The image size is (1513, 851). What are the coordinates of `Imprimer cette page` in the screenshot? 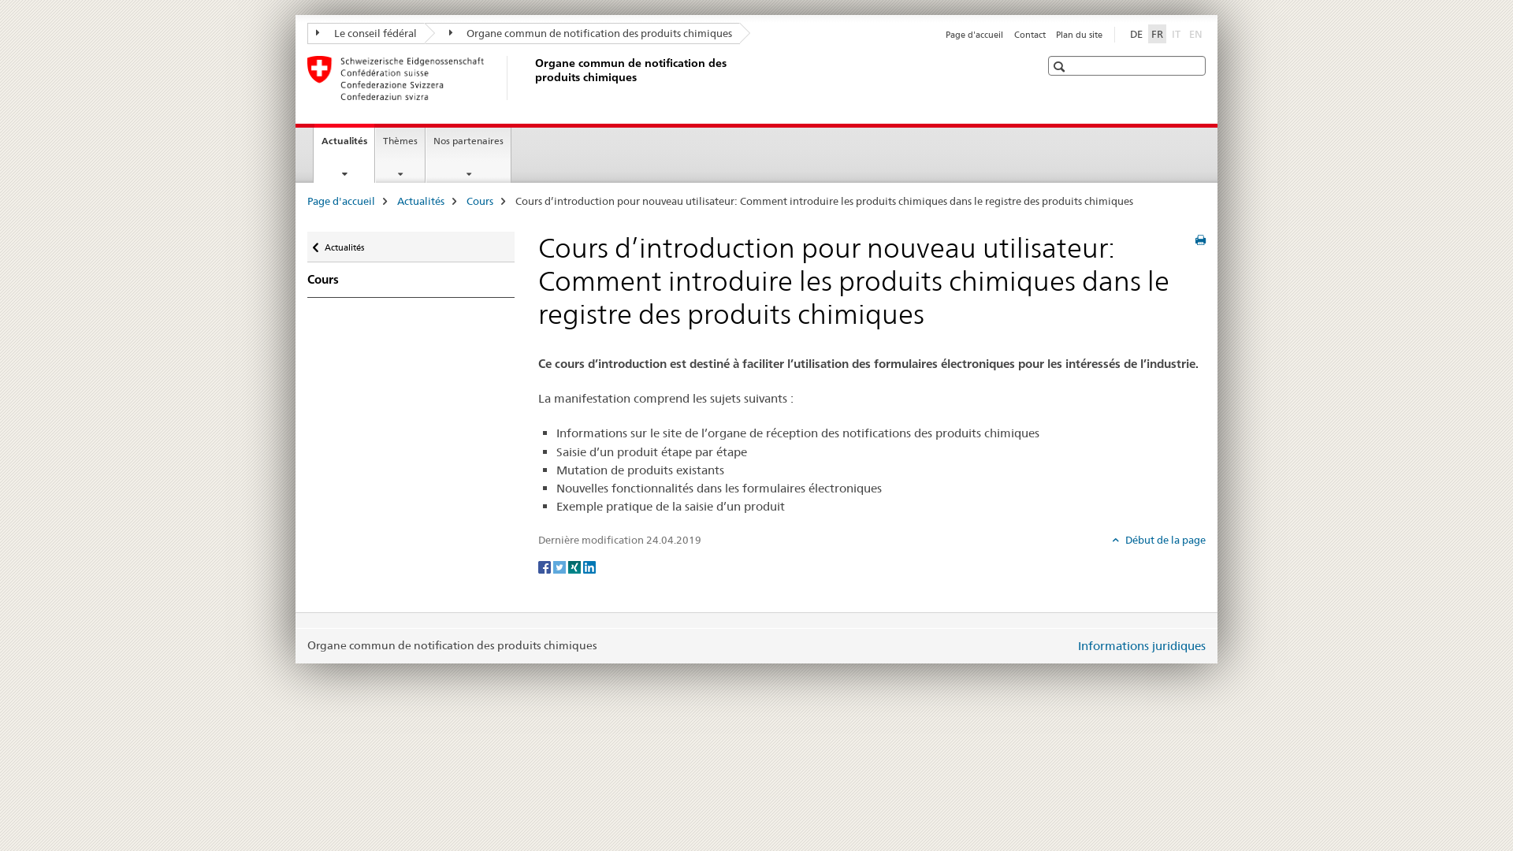 It's located at (1201, 240).